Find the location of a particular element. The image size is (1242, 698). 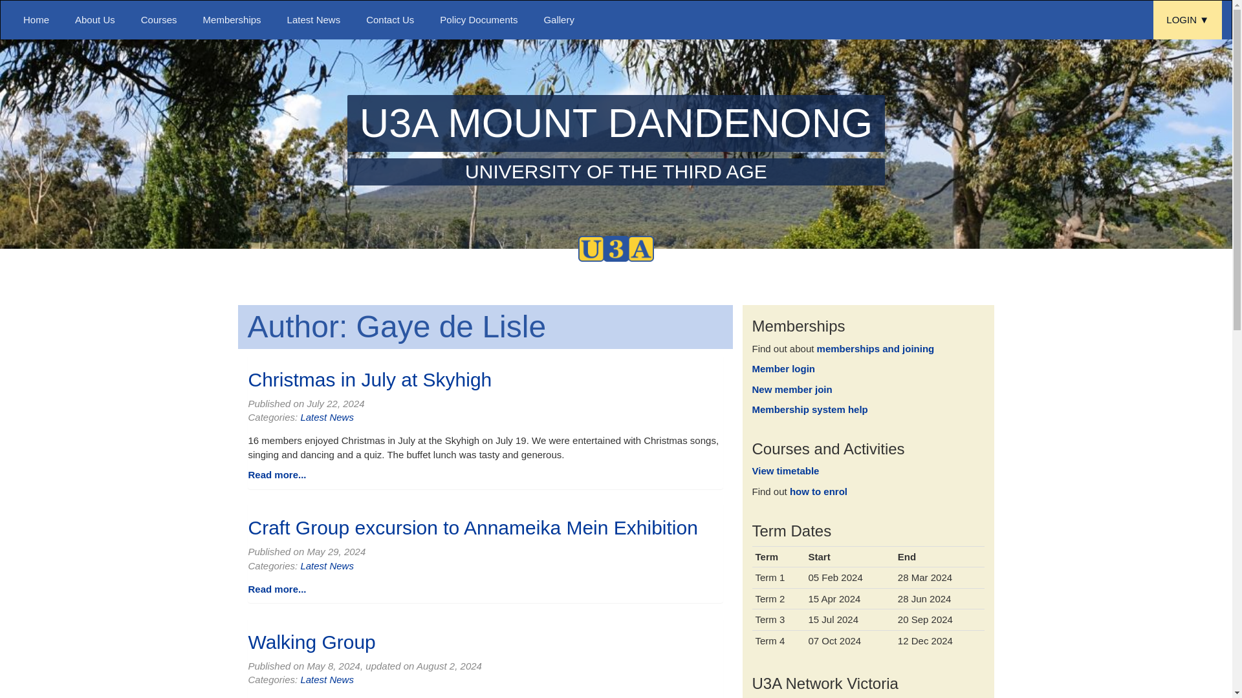

Gallery is located at coordinates (559, 19).